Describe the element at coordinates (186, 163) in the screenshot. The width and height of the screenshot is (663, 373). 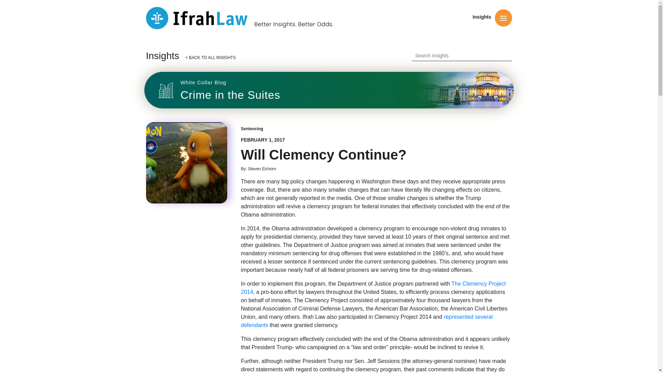
I see `Search` at that location.